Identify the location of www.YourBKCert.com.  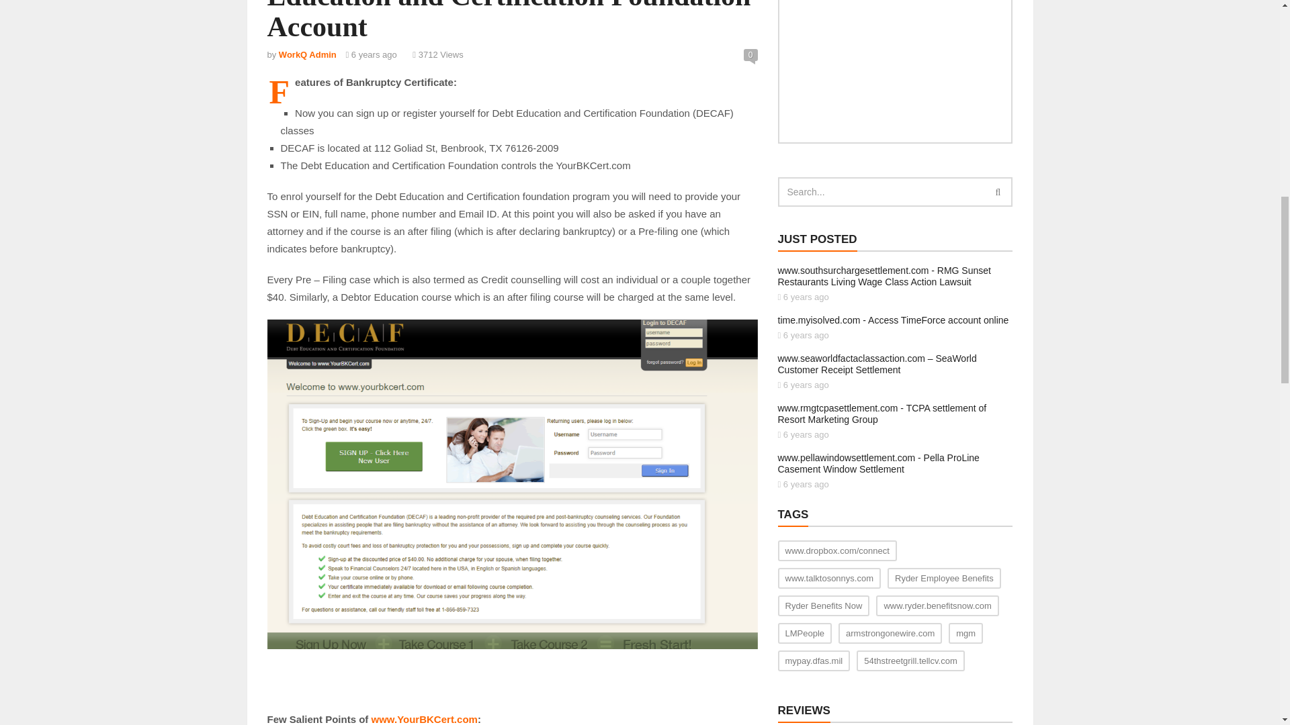
(424, 719).